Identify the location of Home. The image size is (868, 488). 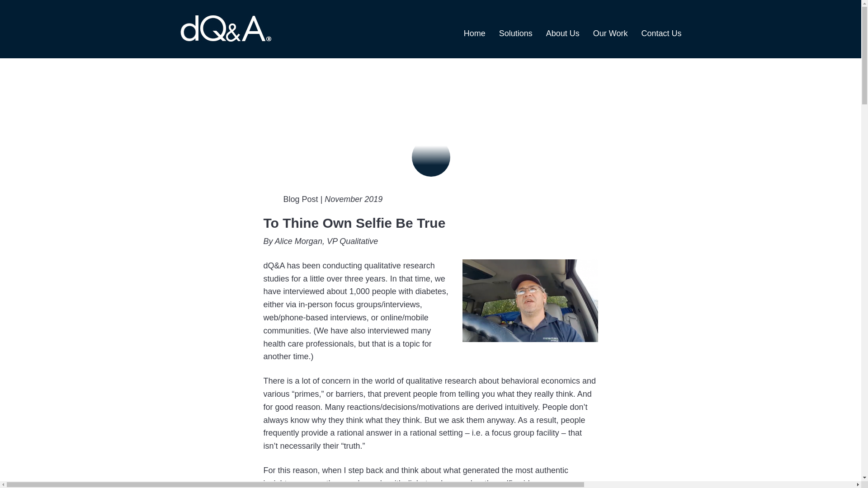
(474, 33).